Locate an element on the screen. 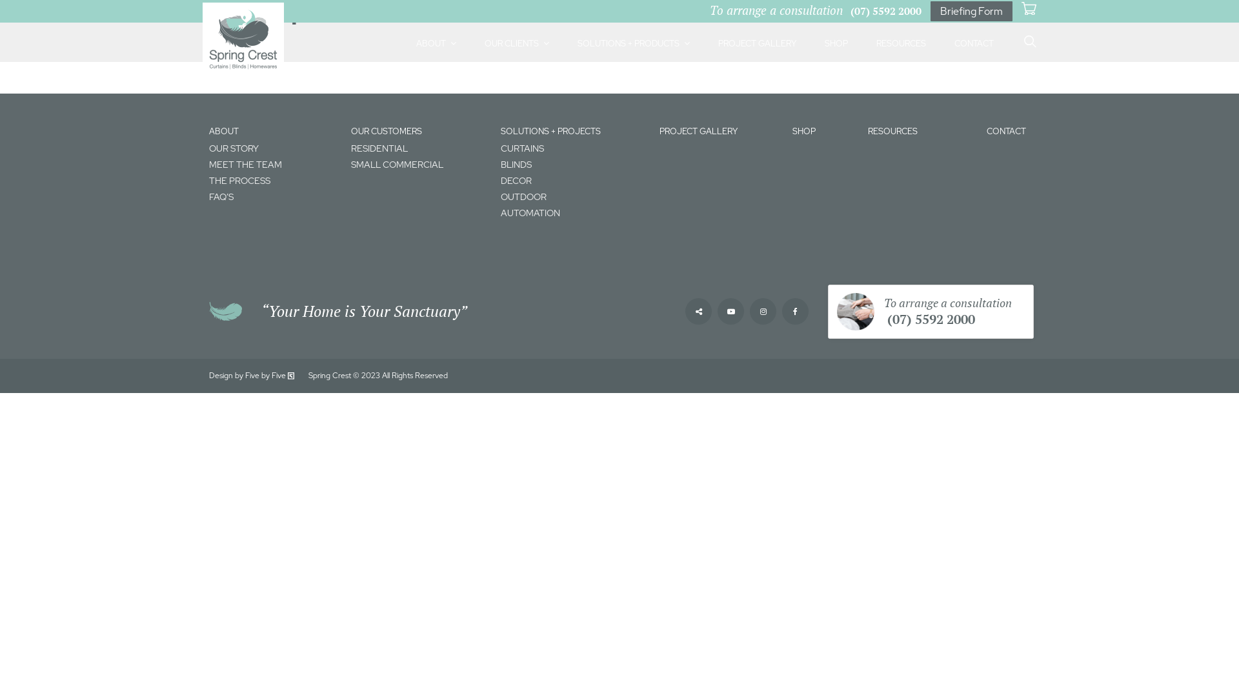  MEET THE TEAM is located at coordinates (274, 165).